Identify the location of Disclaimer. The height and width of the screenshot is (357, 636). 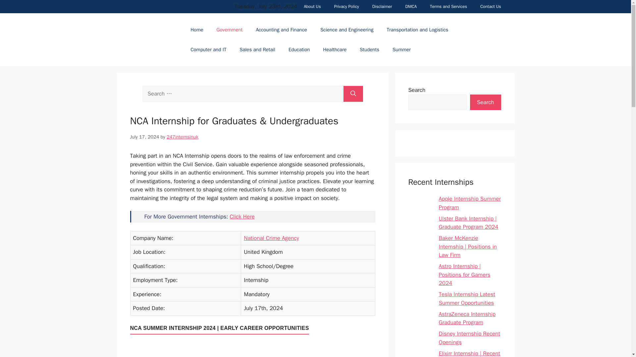
(382, 7).